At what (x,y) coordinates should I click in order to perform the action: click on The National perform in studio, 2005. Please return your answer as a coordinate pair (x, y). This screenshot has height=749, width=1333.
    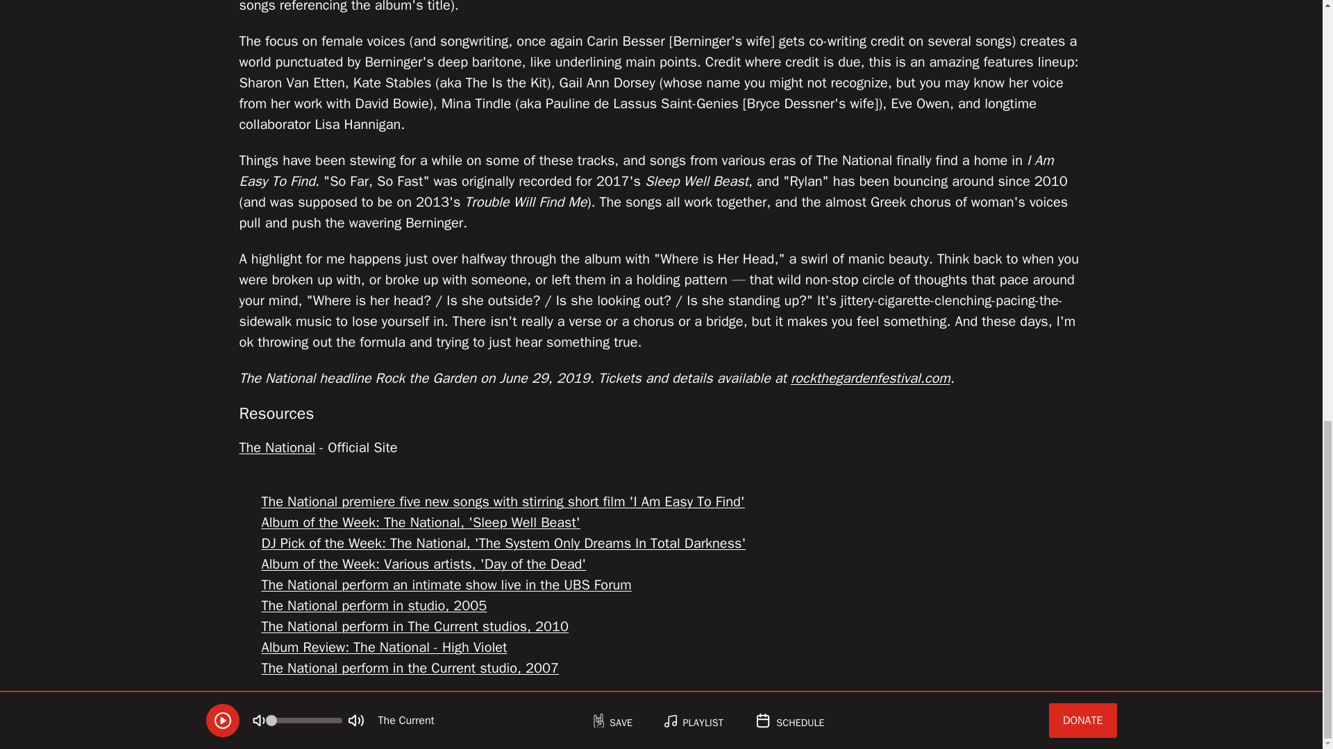
    Looking at the image, I should click on (374, 605).